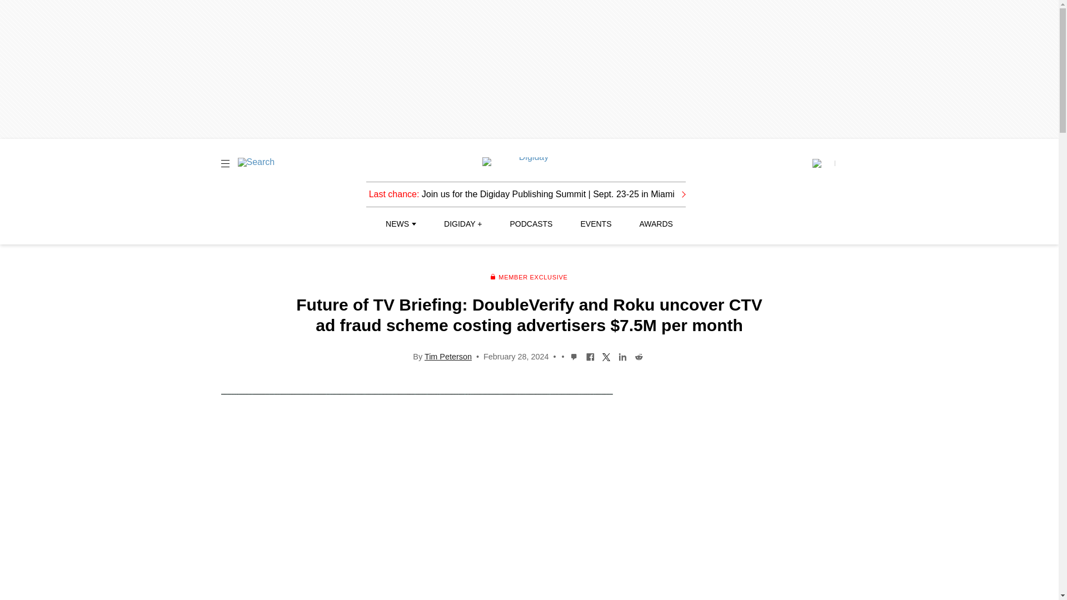 This screenshot has height=600, width=1067. I want to click on AWARDS, so click(656, 224).